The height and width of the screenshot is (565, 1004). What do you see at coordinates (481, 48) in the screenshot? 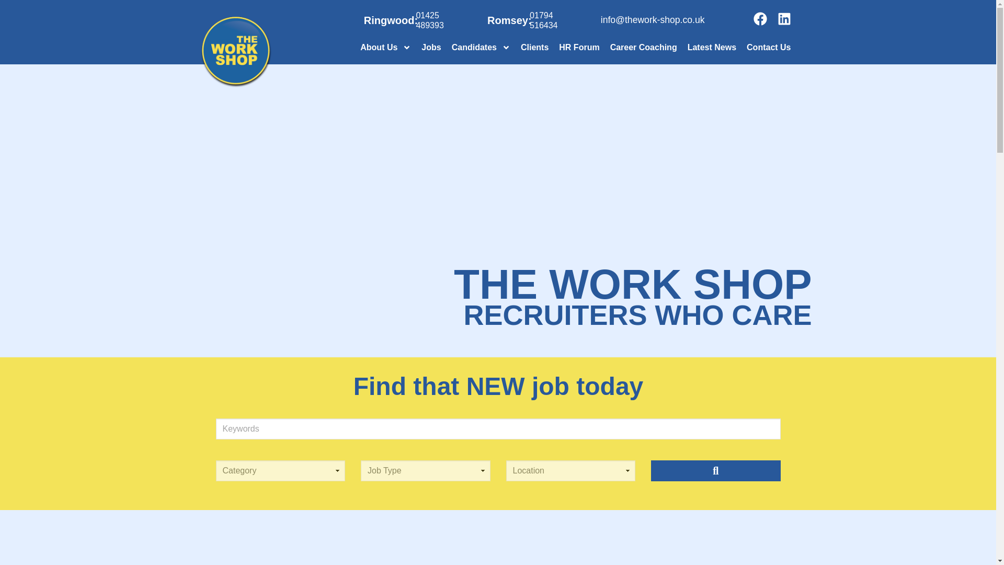
I see `Candidates` at bounding box center [481, 48].